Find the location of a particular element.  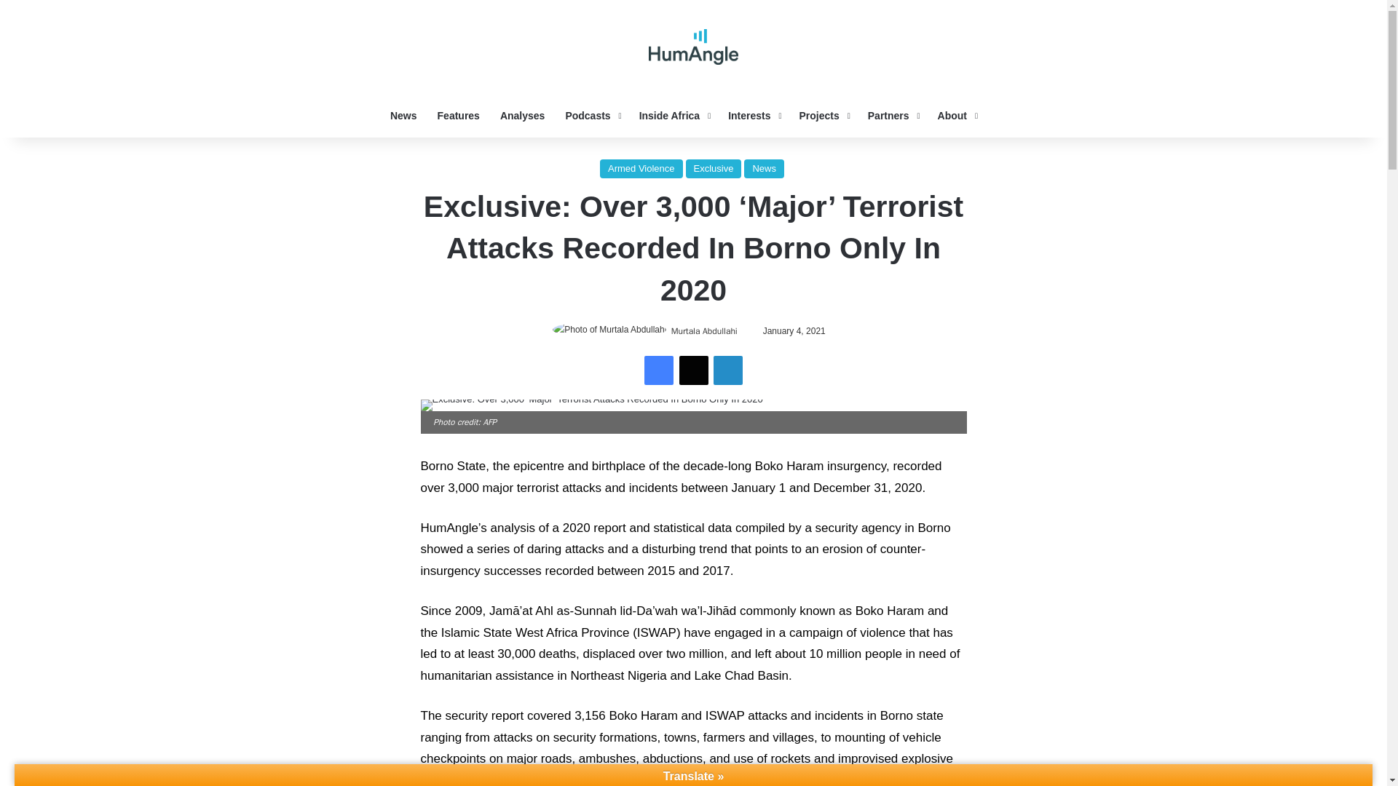

X is located at coordinates (692, 370).